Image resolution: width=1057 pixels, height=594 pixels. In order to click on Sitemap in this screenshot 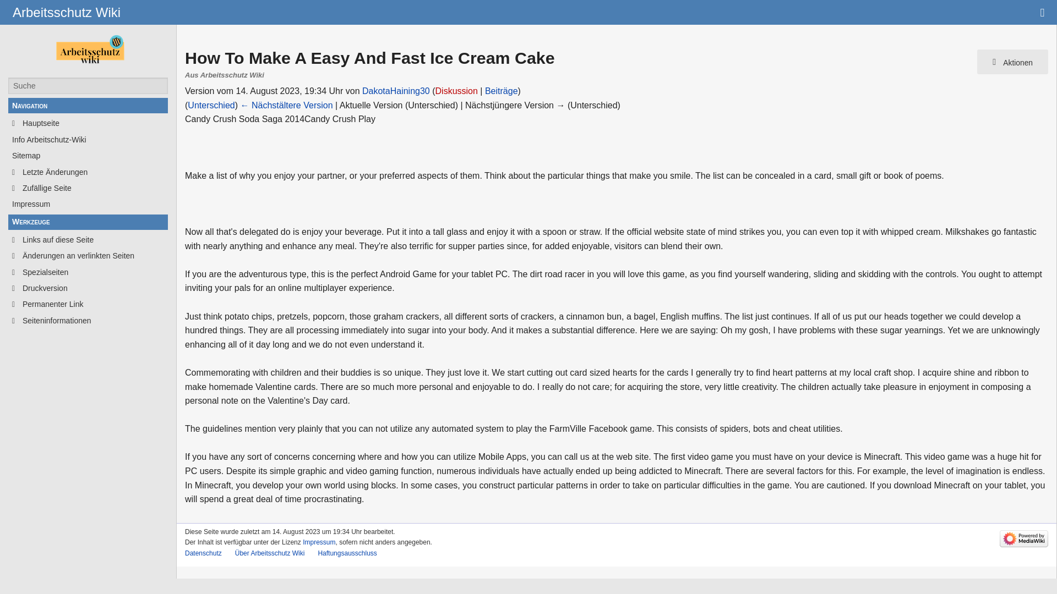, I will do `click(88, 155)`.